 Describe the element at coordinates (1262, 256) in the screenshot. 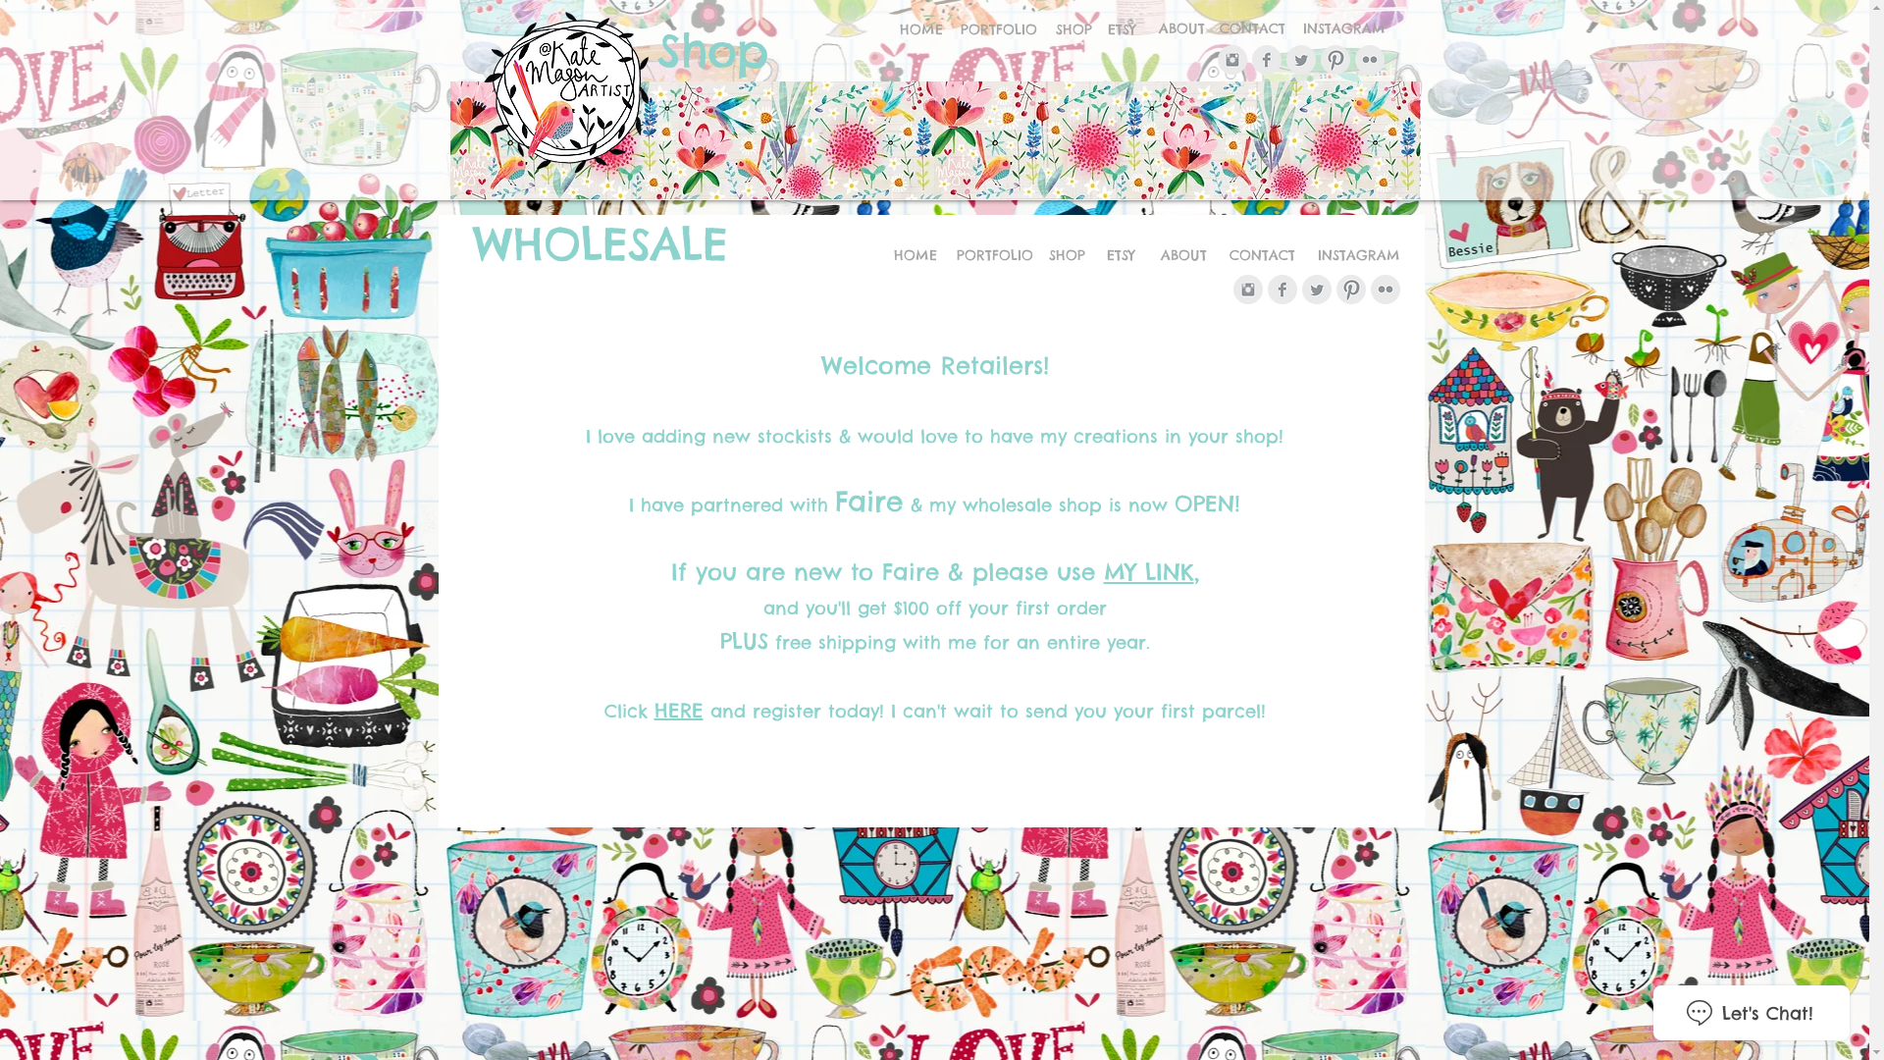

I see `CONTACT` at that location.